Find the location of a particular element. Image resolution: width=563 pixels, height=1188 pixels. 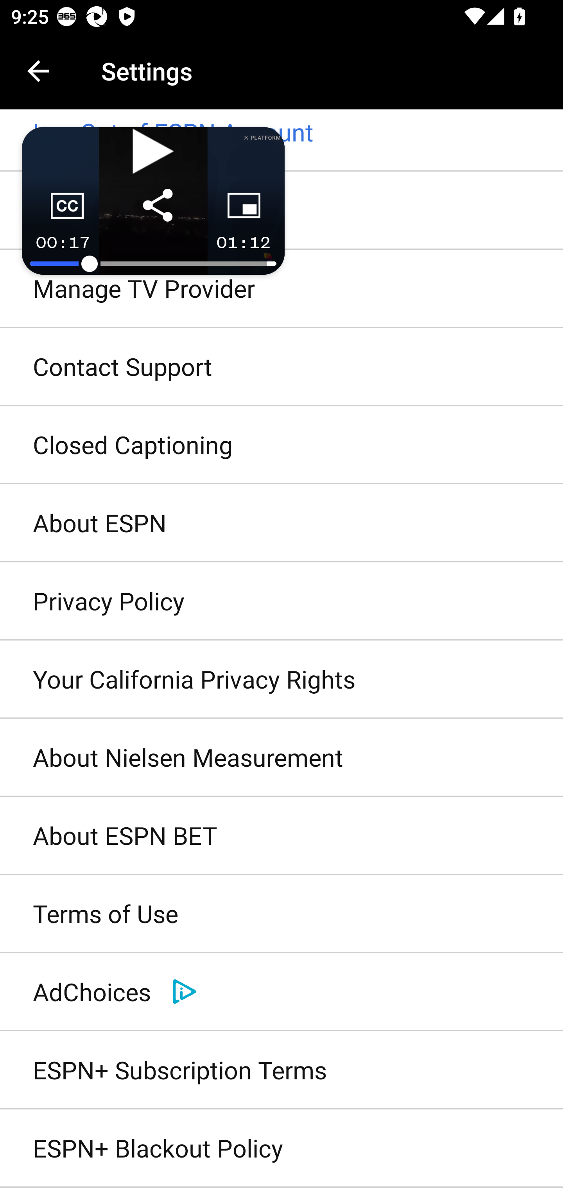

Navigate up is located at coordinates (38, 71).